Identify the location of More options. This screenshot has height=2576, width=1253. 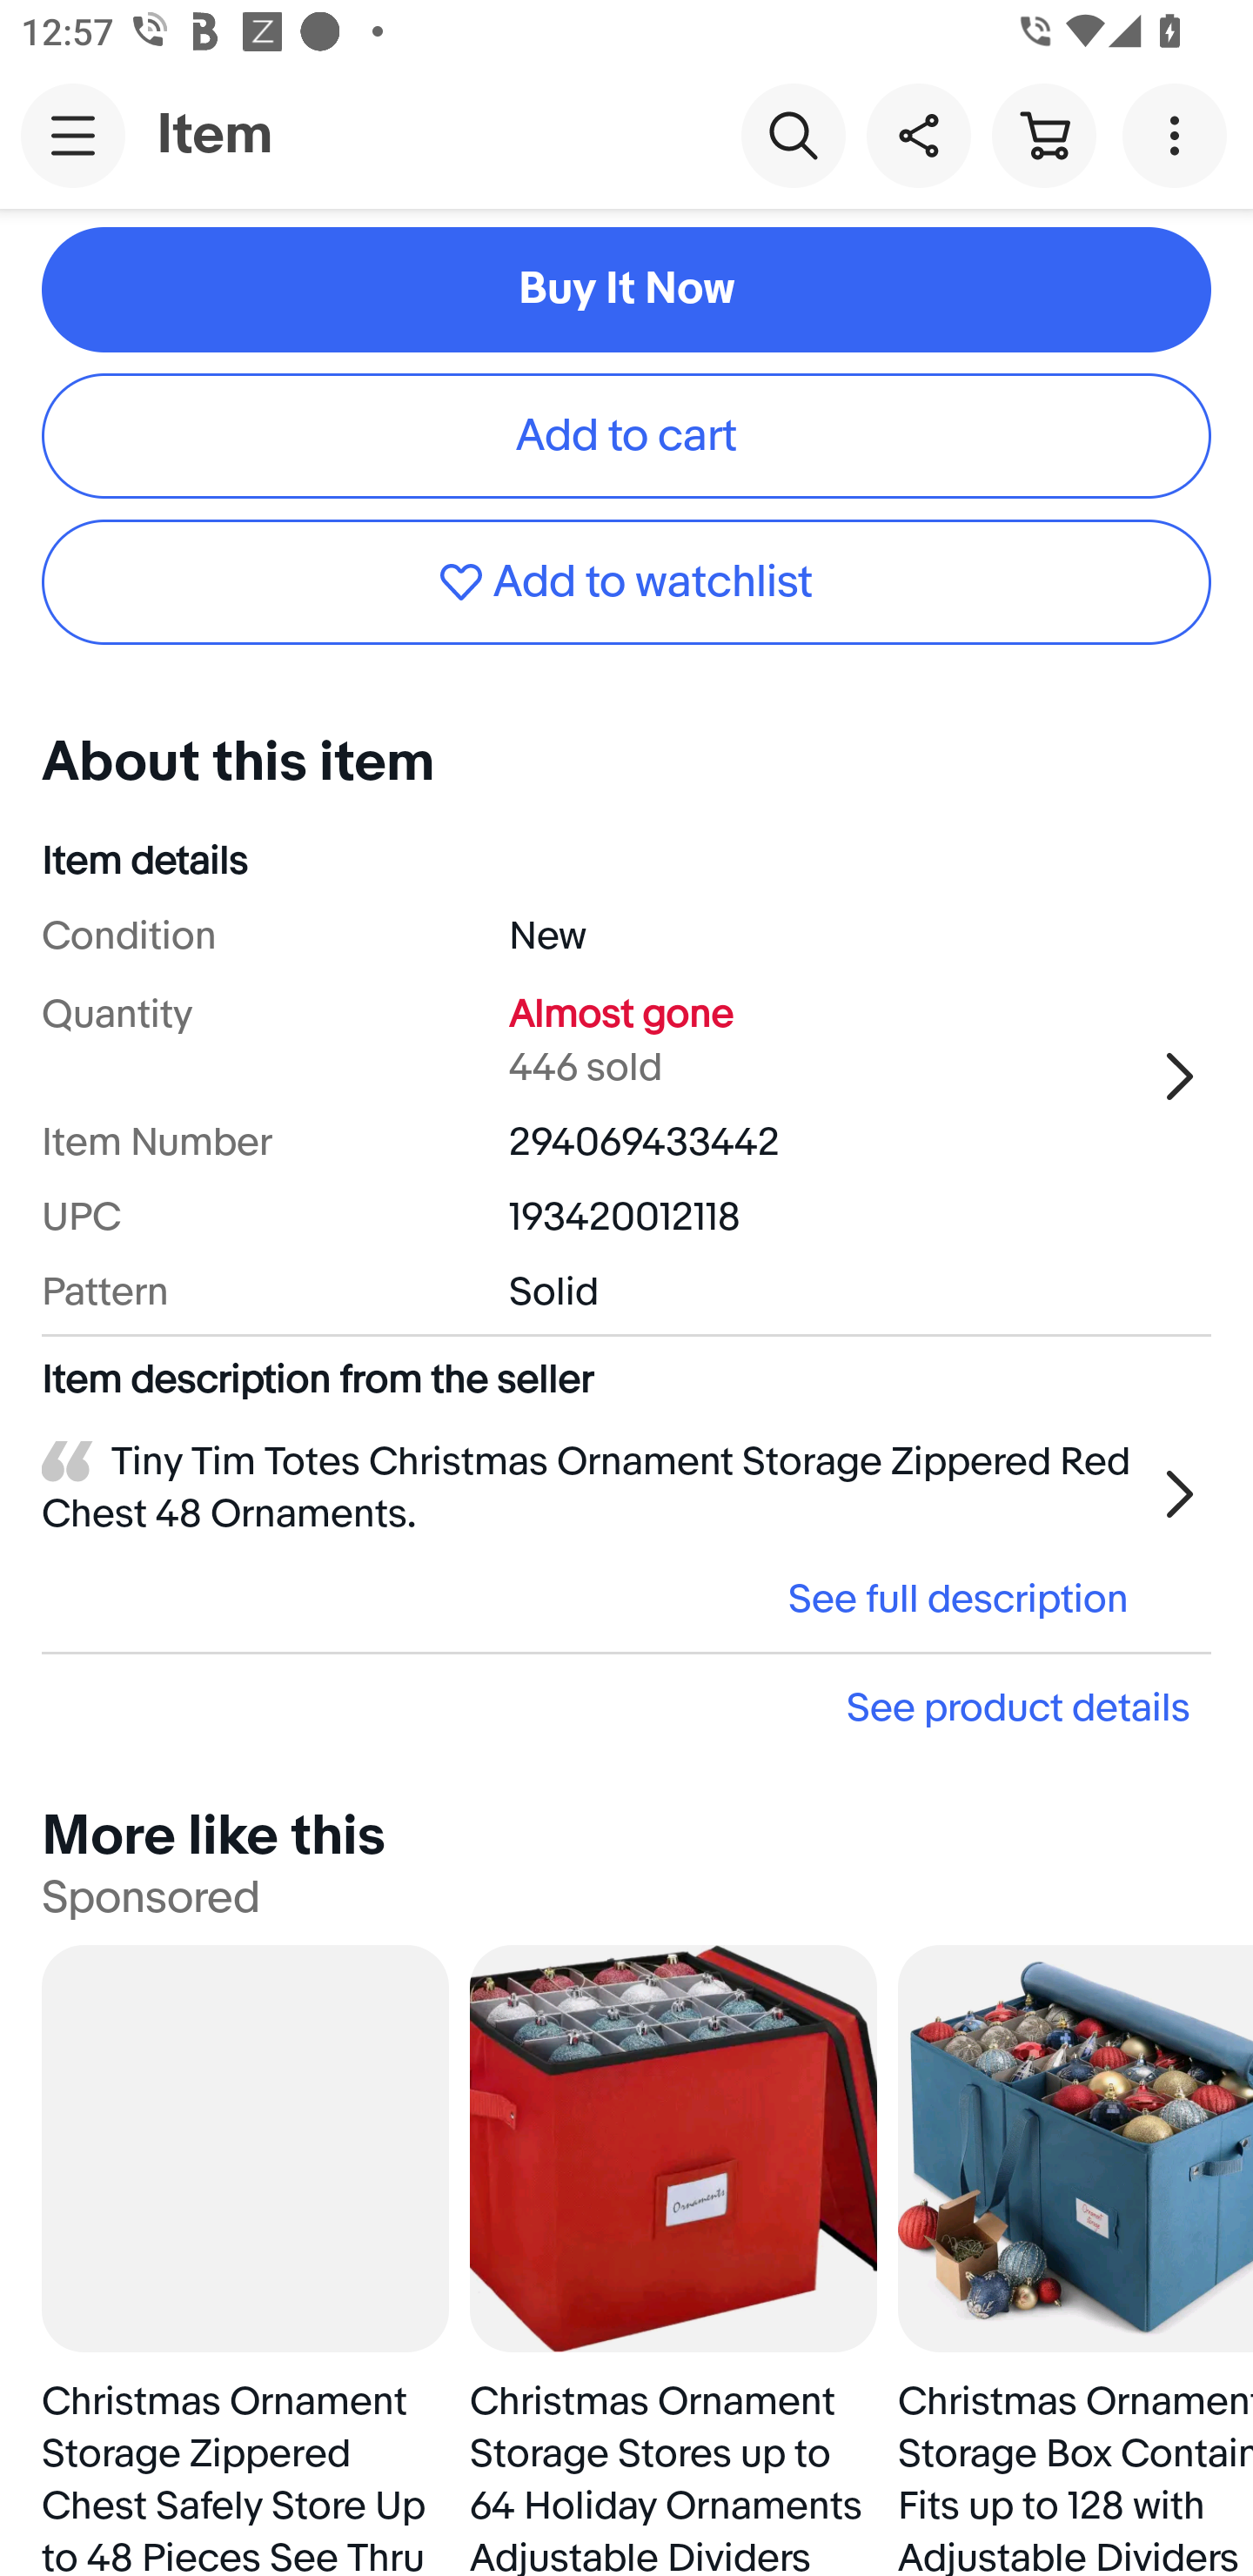
(1180, 134).